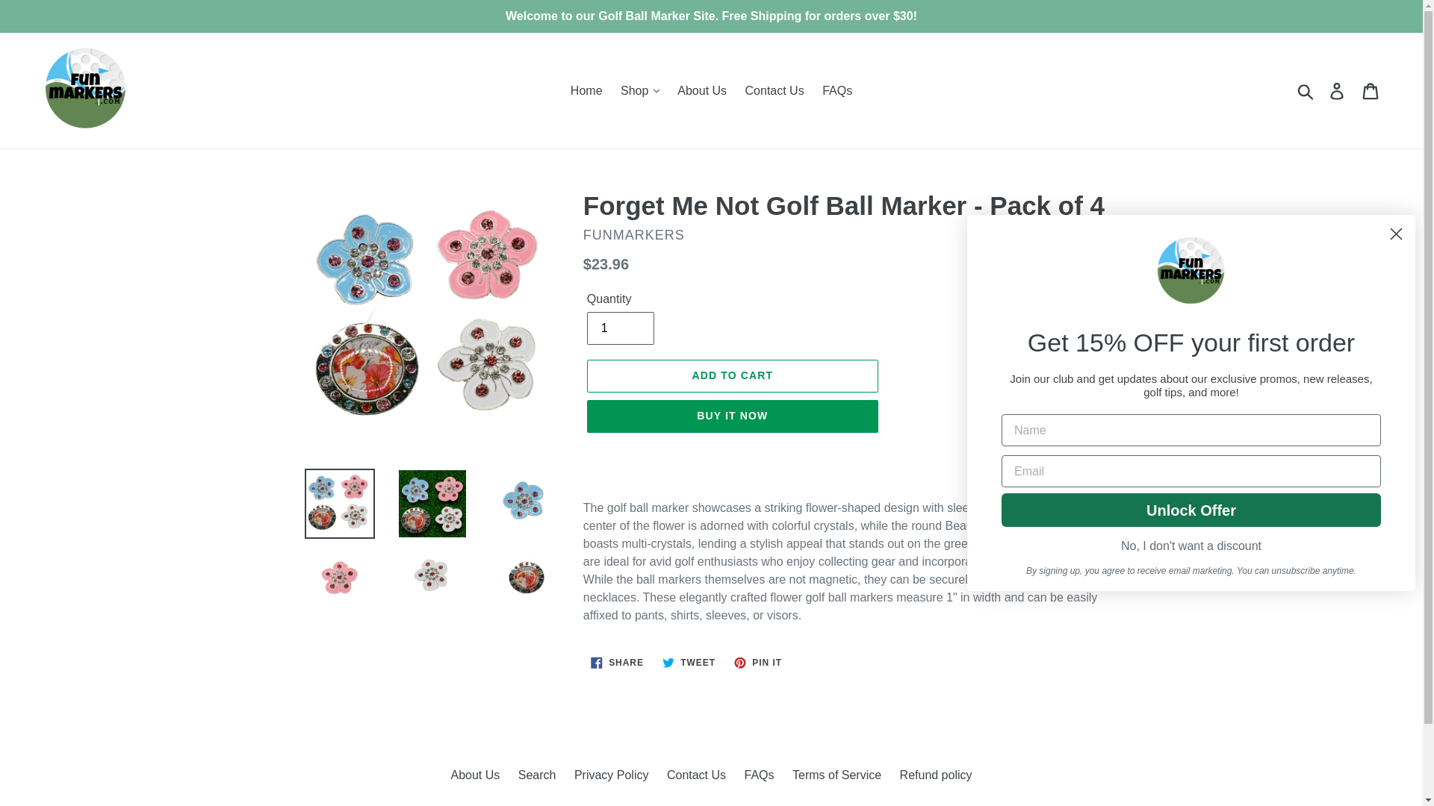 This screenshot has height=806, width=1434. I want to click on 1, so click(620, 328).